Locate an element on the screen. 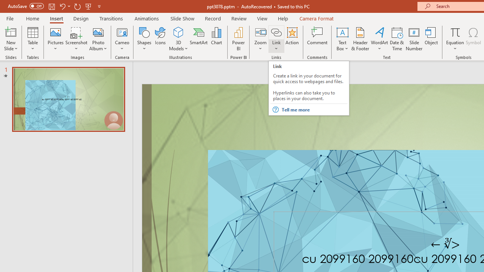  Tell me more is located at coordinates (314, 110).